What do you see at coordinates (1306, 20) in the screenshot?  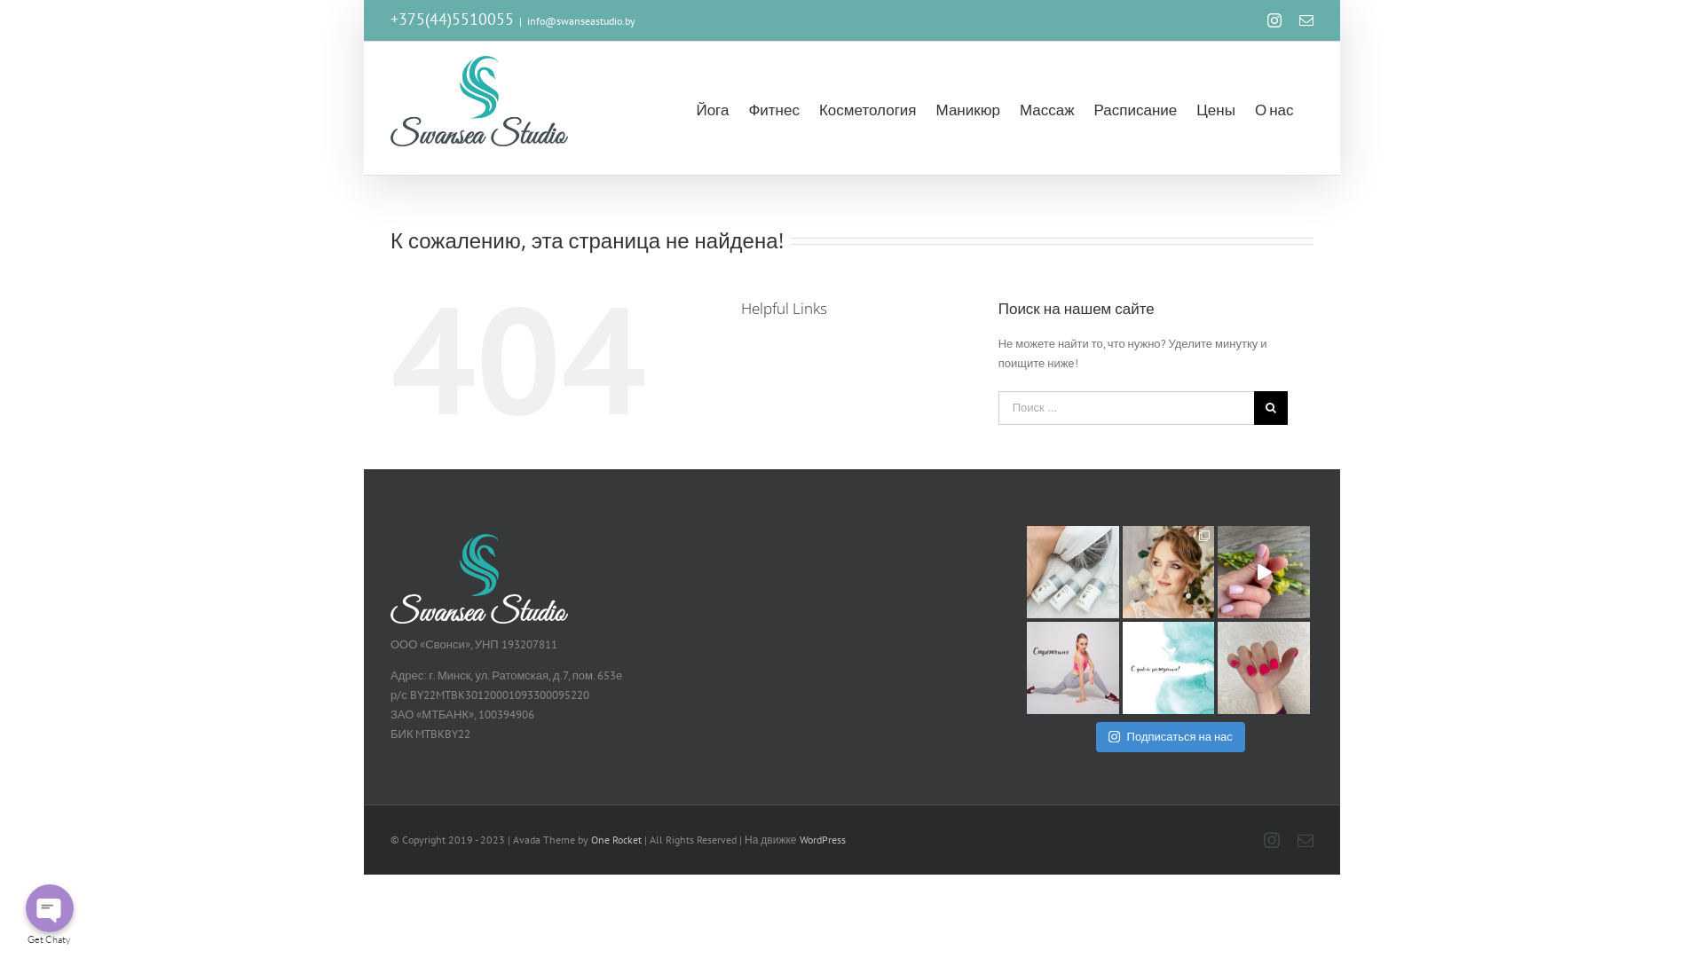 I see `Email` at bounding box center [1306, 20].